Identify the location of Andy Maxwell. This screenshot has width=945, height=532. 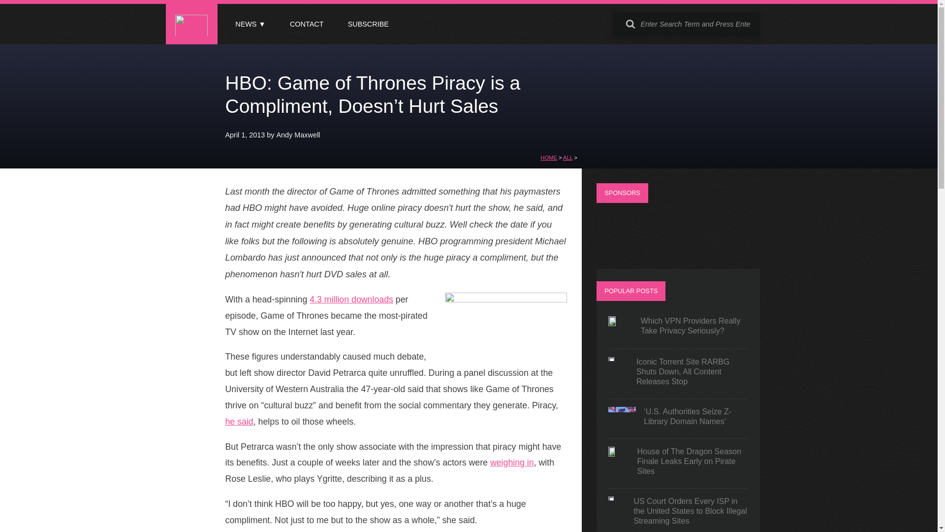
(298, 134).